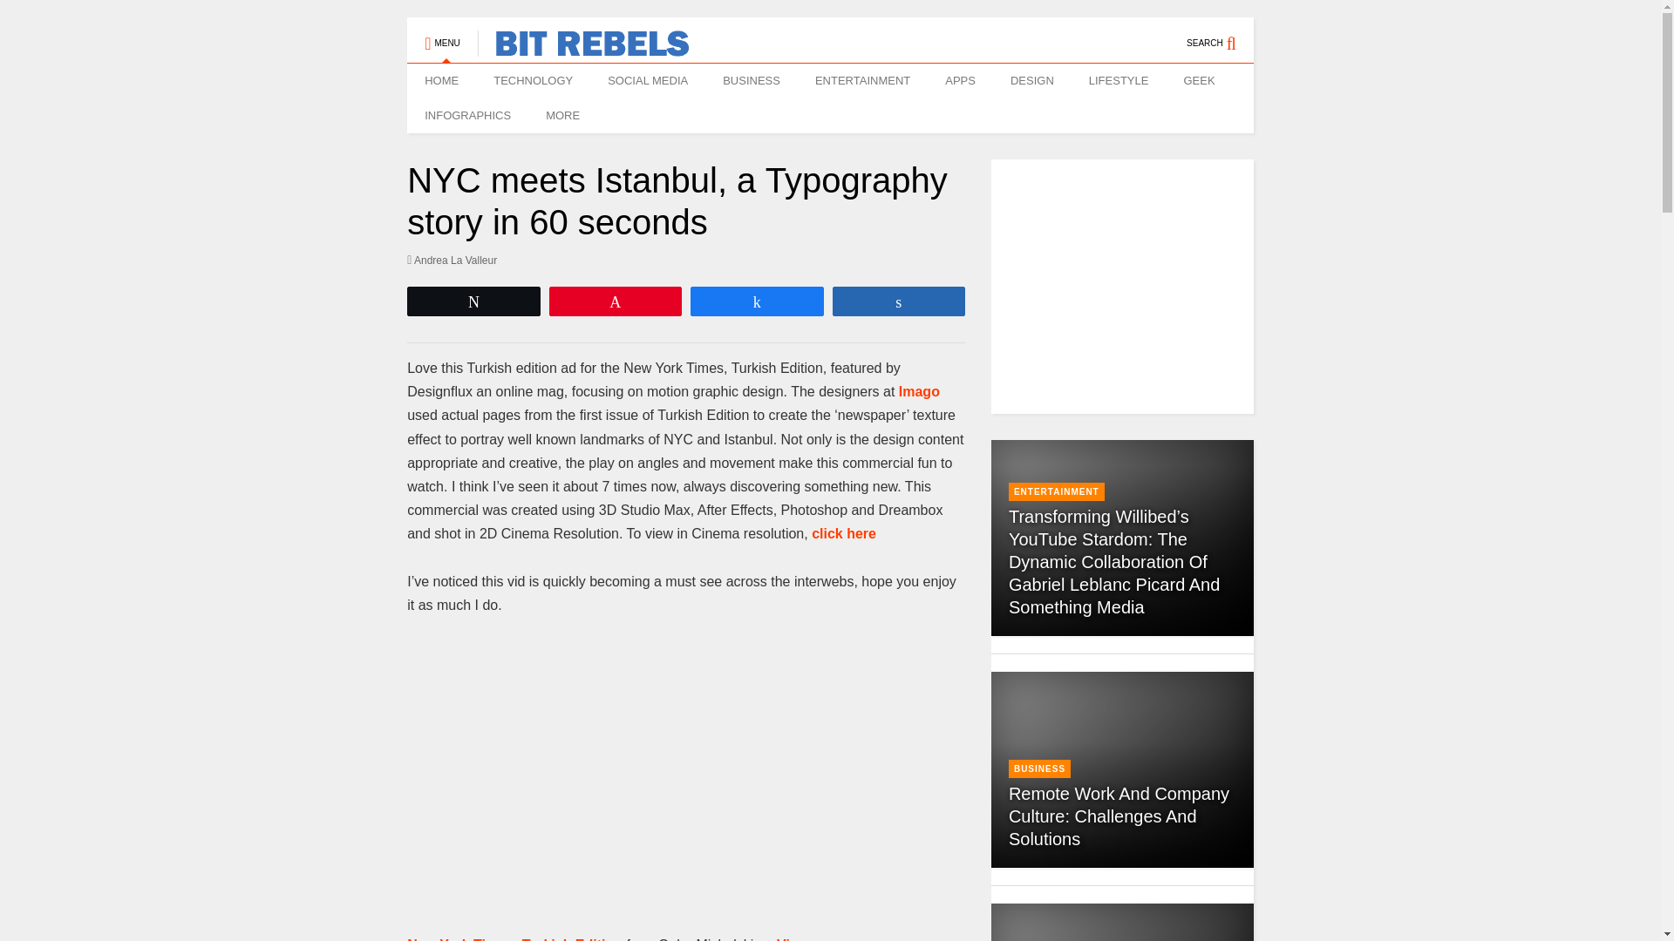 This screenshot has height=941, width=1674. What do you see at coordinates (844, 533) in the screenshot?
I see `click here` at bounding box center [844, 533].